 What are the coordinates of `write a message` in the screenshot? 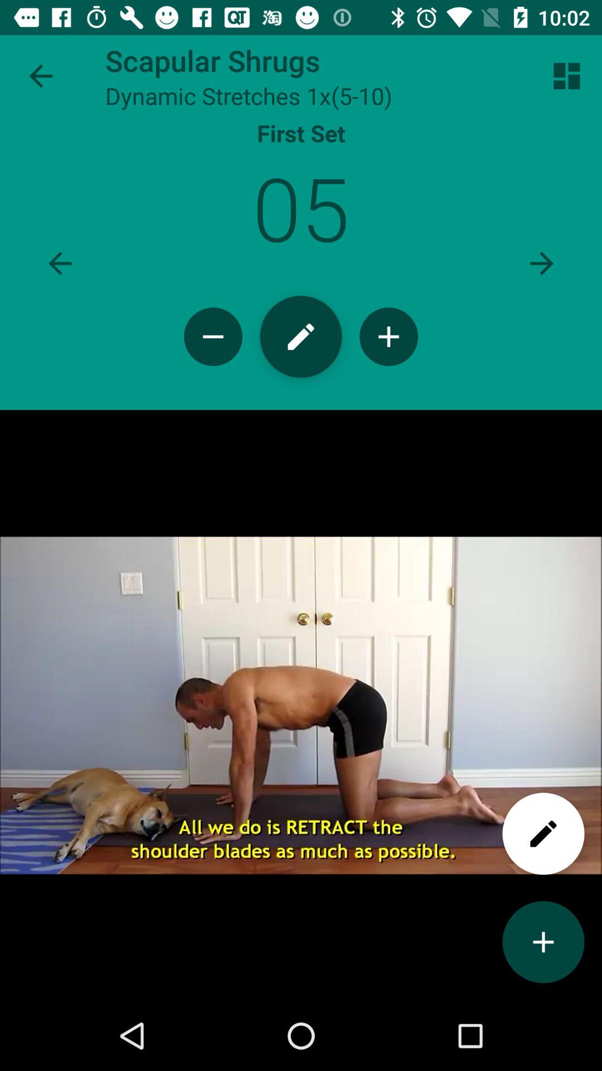 It's located at (543, 833).